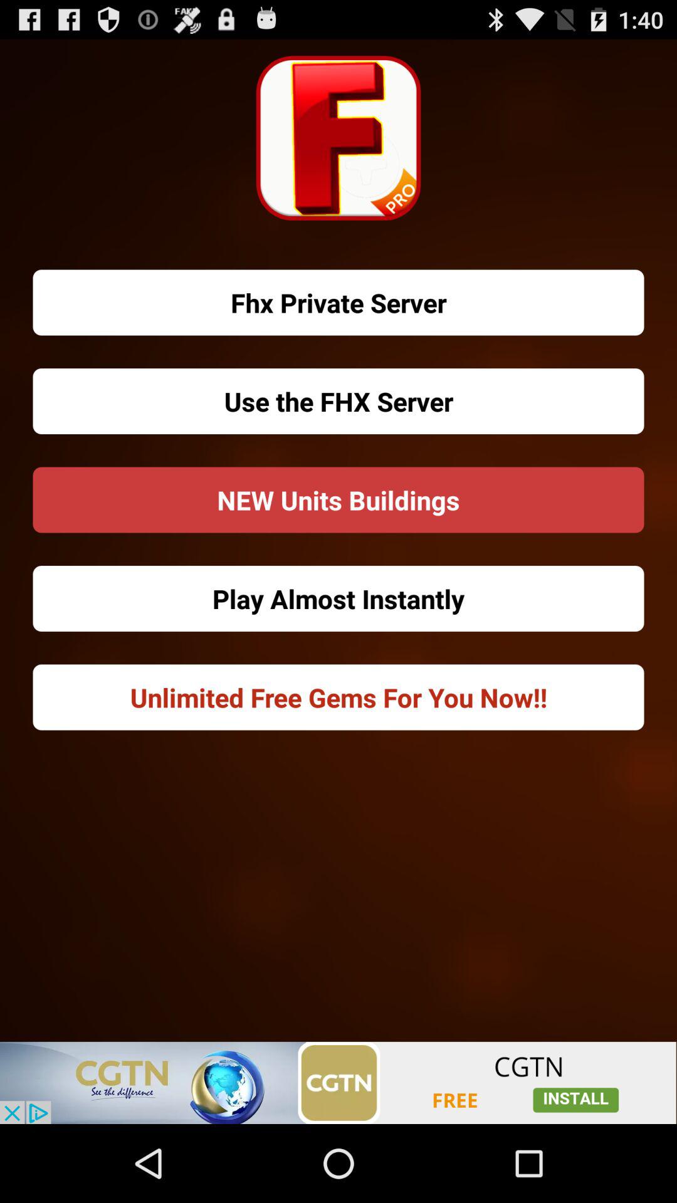 Image resolution: width=677 pixels, height=1203 pixels. Describe the element at coordinates (338, 1083) in the screenshot. I see `open an advertised app` at that location.